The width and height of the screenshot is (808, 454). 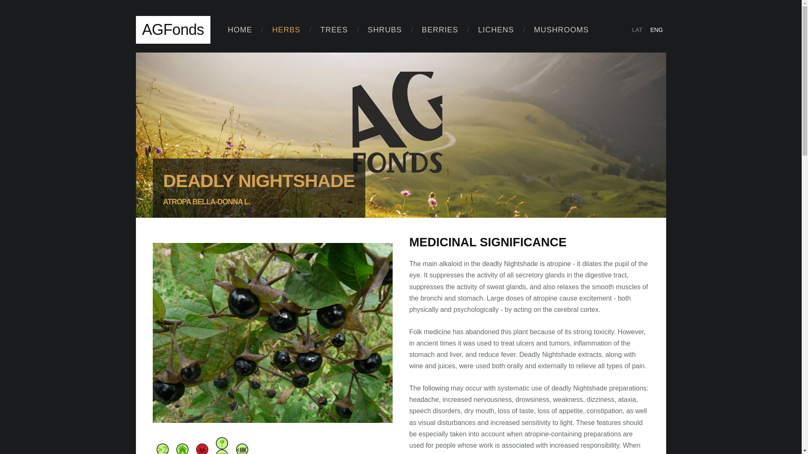 What do you see at coordinates (173, 29) in the screenshot?
I see `AGFonds` at bounding box center [173, 29].